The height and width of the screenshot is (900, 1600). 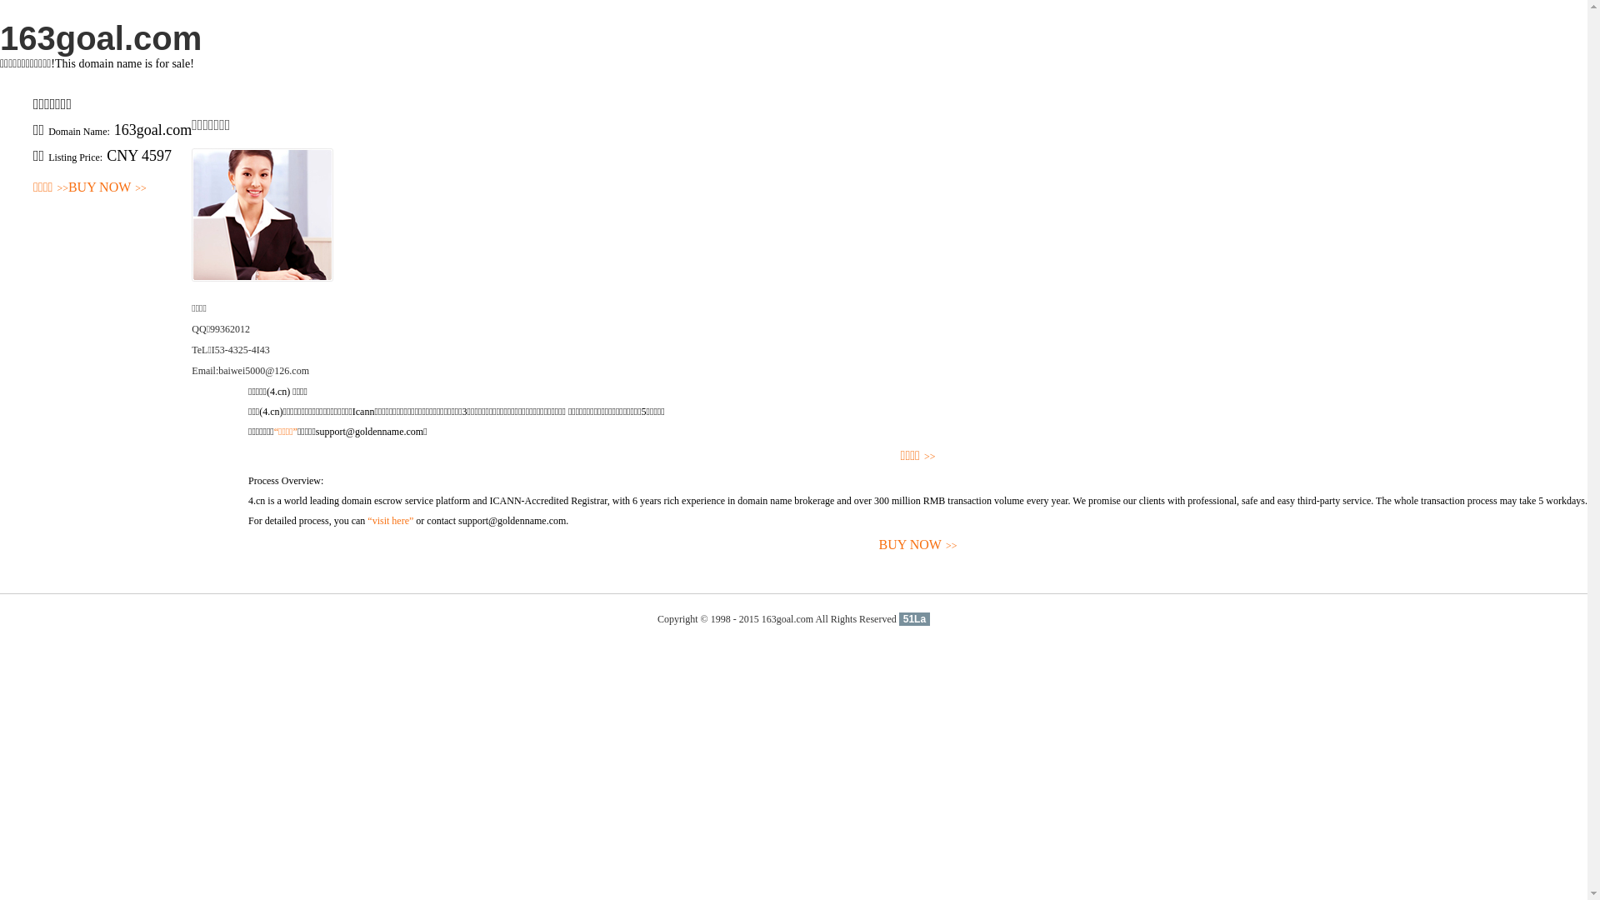 I want to click on BUY NOW>>, so click(x=107, y=188).